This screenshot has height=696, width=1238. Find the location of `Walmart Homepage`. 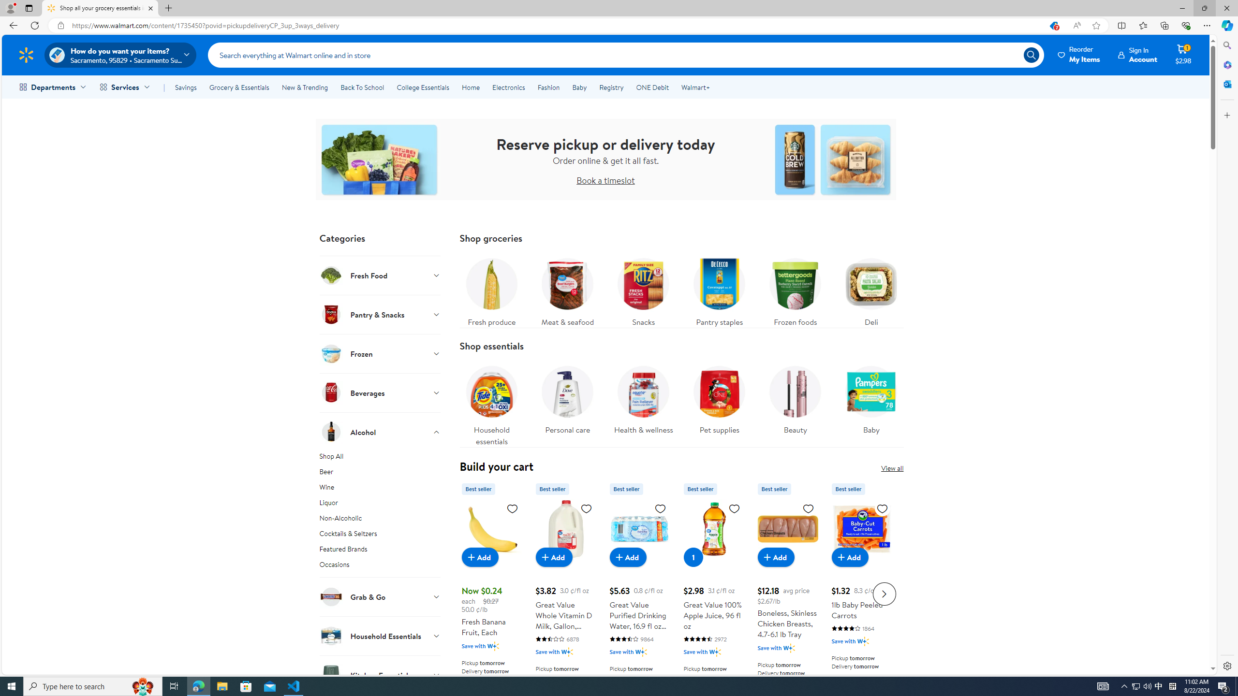

Walmart Homepage is located at coordinates (26, 55).